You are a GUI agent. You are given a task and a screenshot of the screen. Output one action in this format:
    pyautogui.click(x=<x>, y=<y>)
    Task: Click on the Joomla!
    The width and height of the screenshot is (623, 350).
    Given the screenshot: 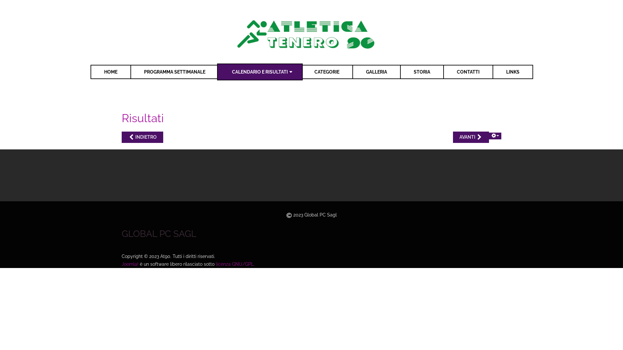 What is the action you would take?
    pyautogui.click(x=130, y=264)
    